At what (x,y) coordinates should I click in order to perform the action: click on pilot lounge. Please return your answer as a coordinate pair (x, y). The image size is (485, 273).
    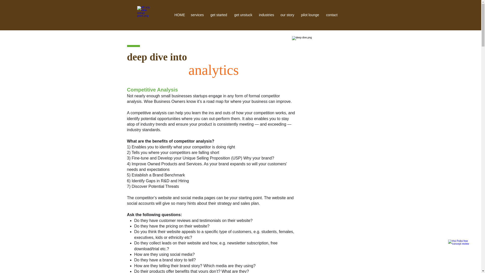
    Looking at the image, I should click on (310, 15).